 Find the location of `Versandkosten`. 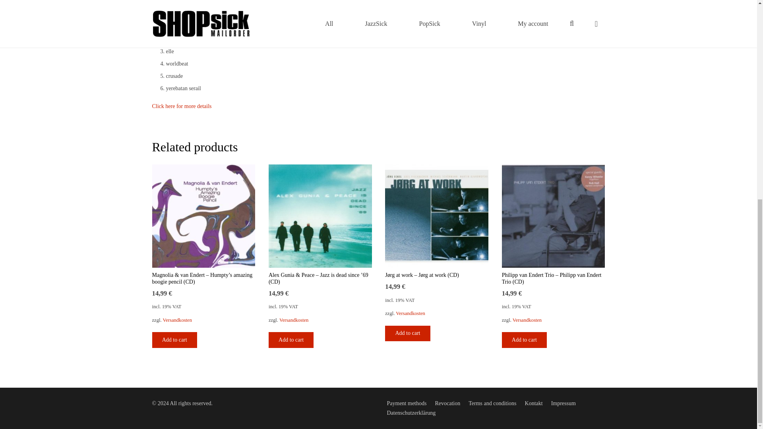

Versandkosten is located at coordinates (177, 320).